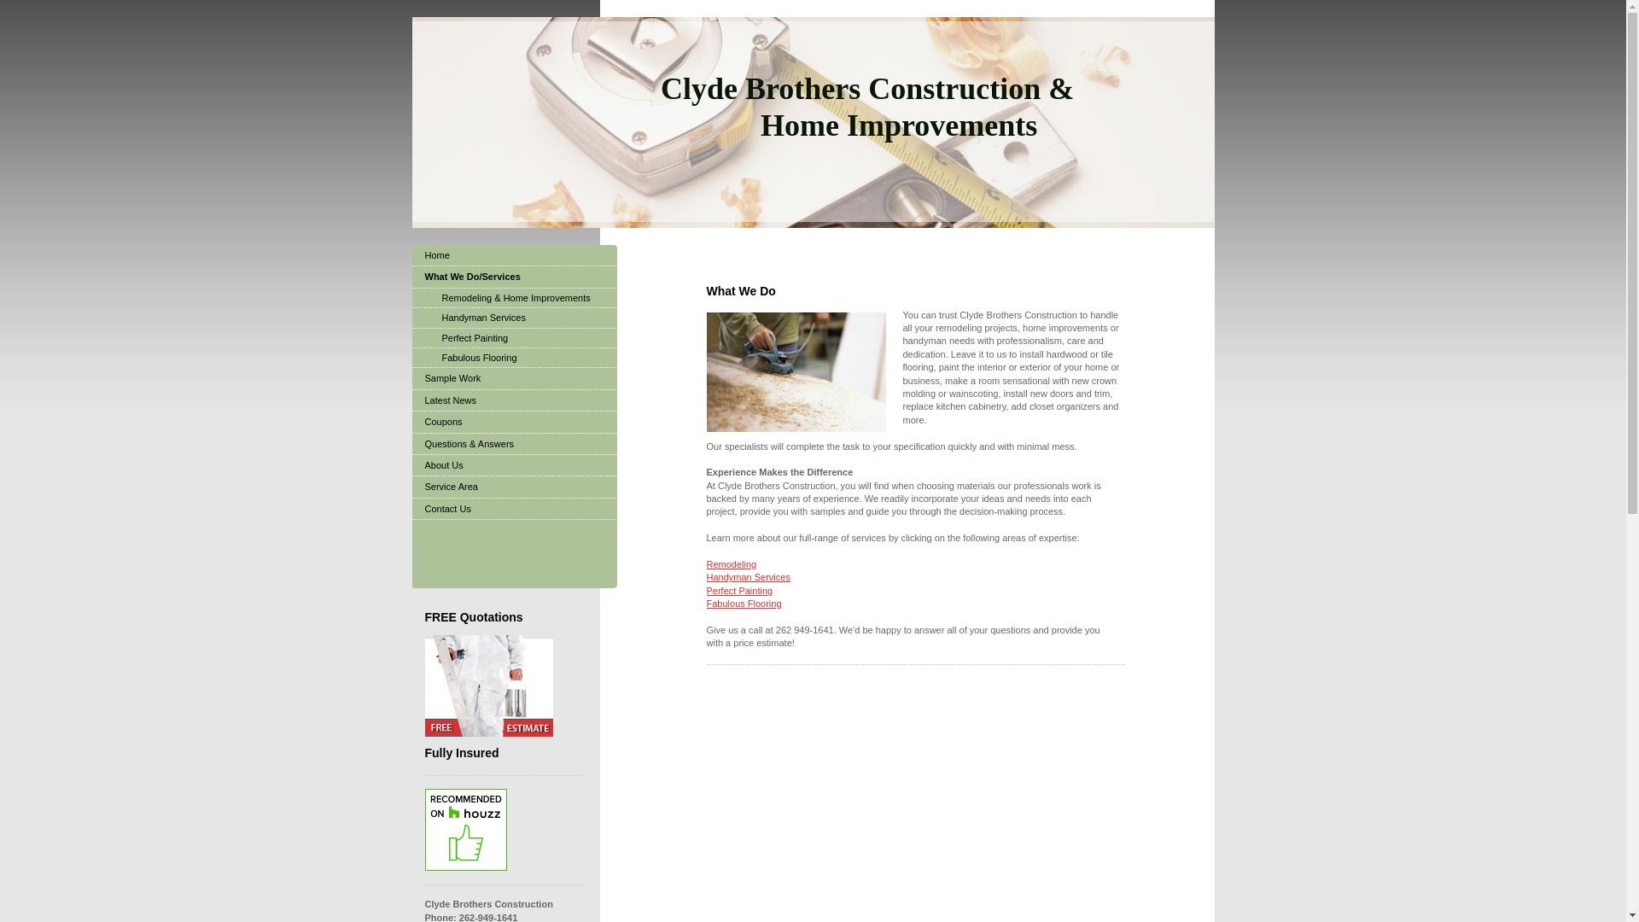  Describe the element at coordinates (513, 466) in the screenshot. I see `About Us` at that location.